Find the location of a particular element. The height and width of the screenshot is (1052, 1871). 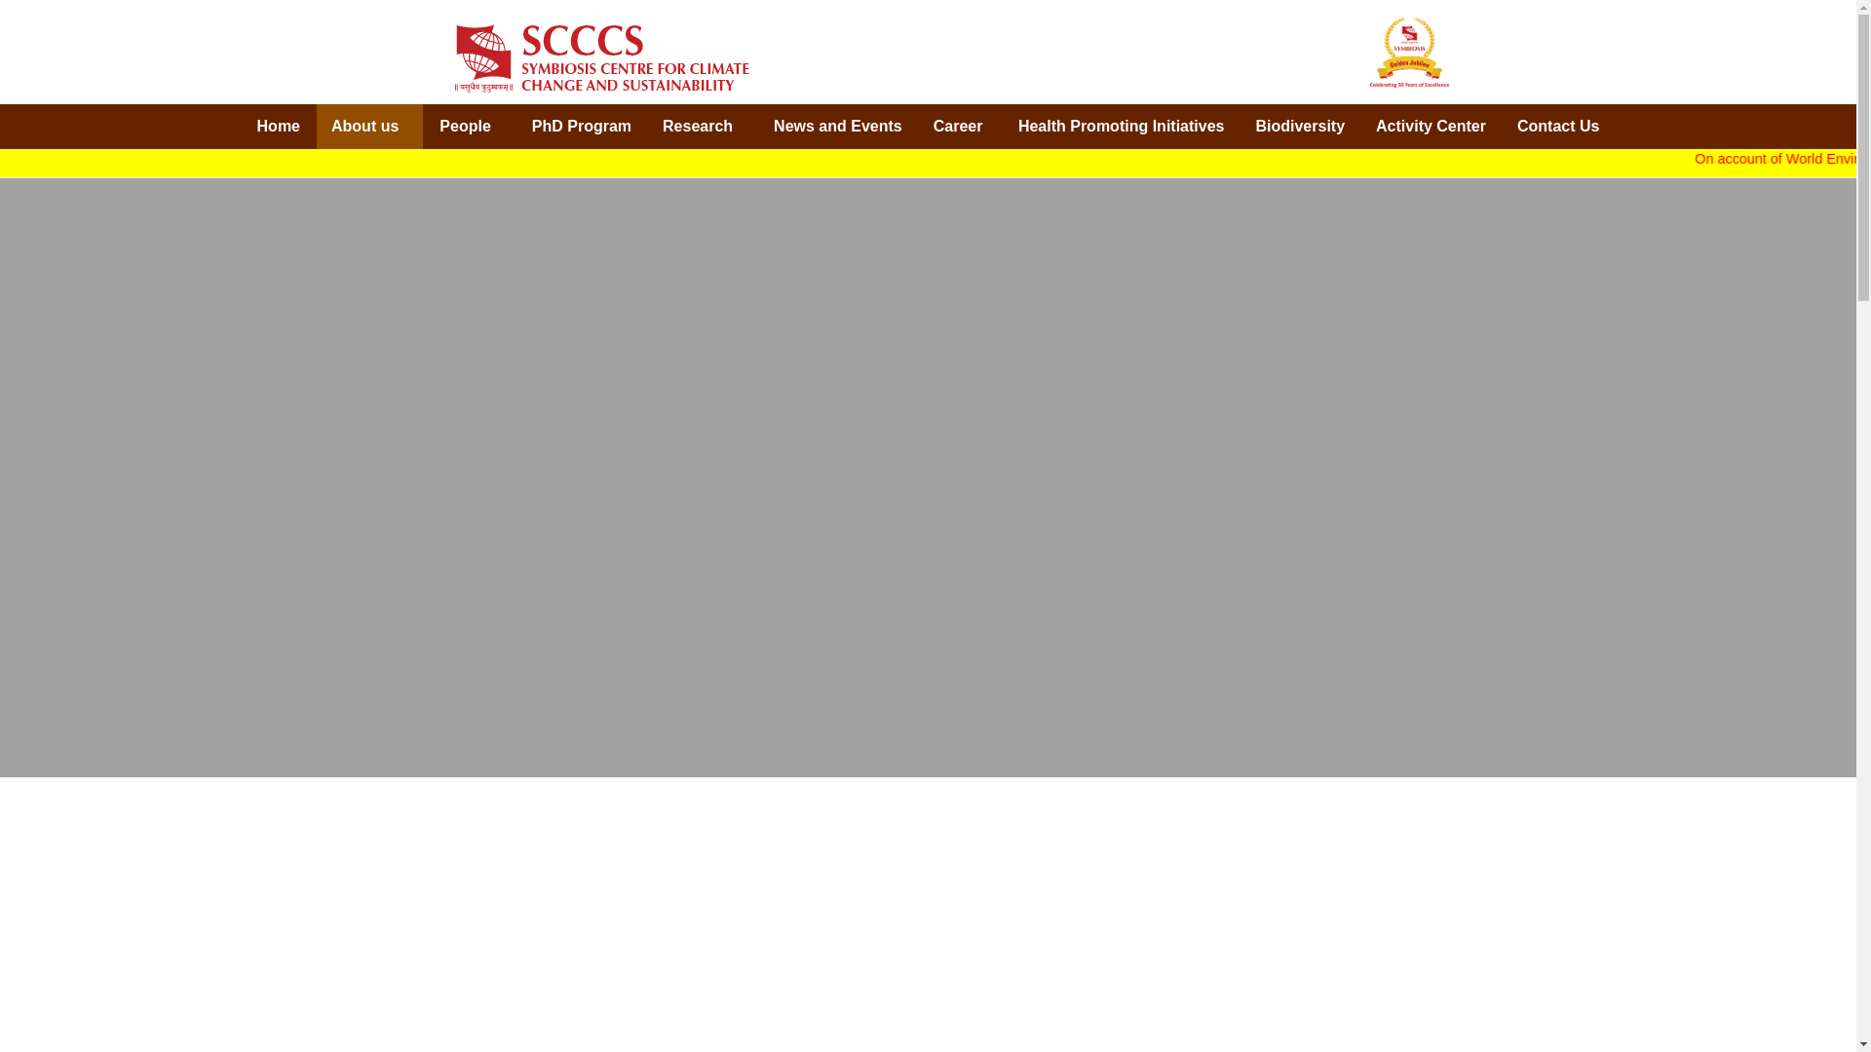

Contact Us is located at coordinates (1557, 127).